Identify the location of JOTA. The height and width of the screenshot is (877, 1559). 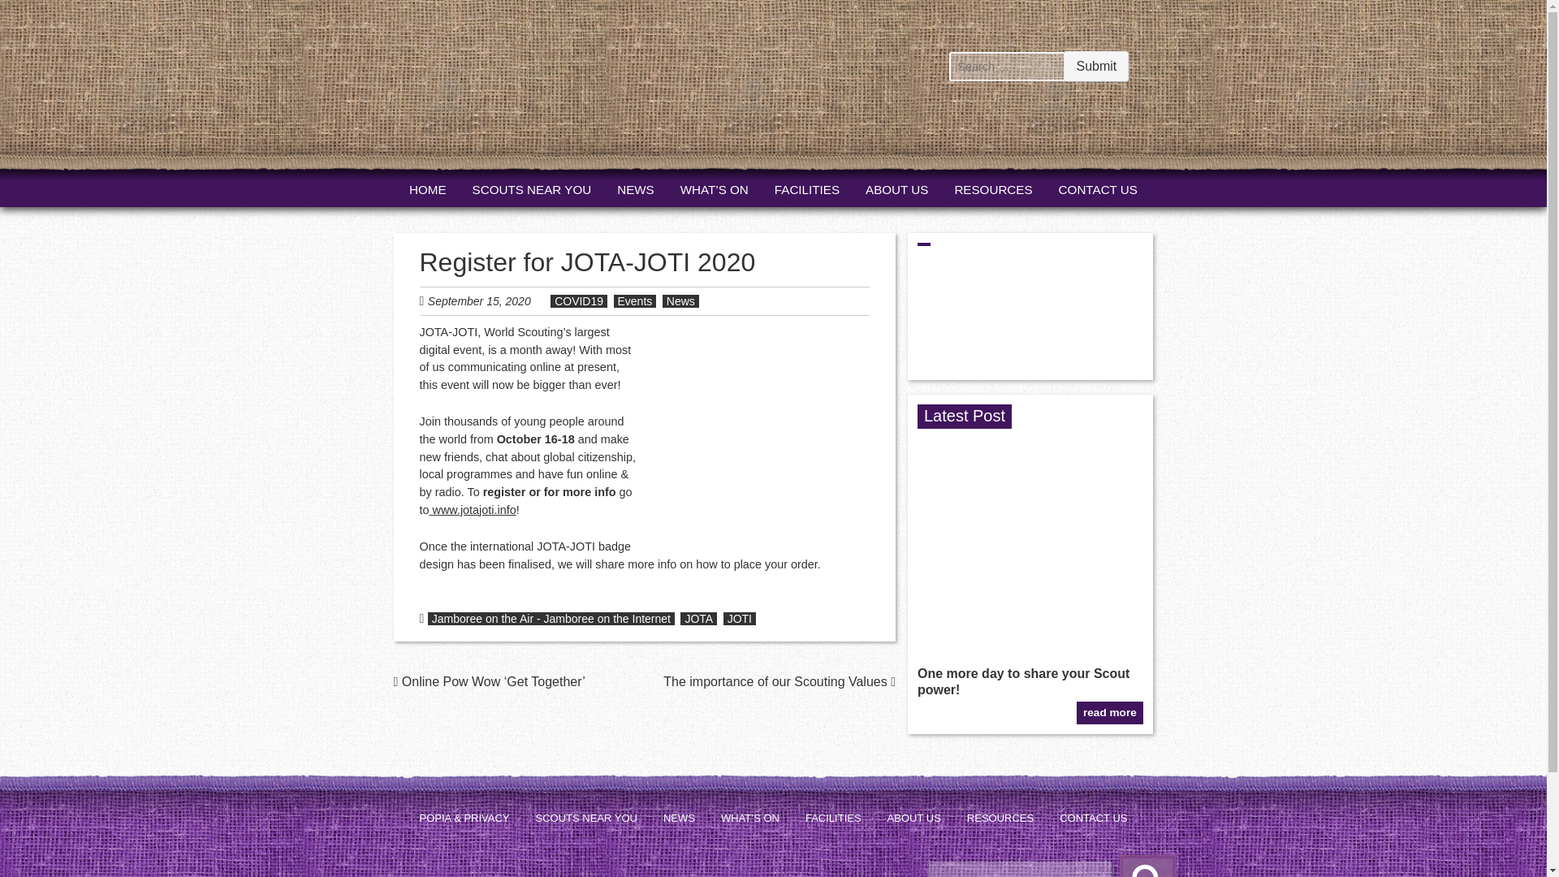
(698, 619).